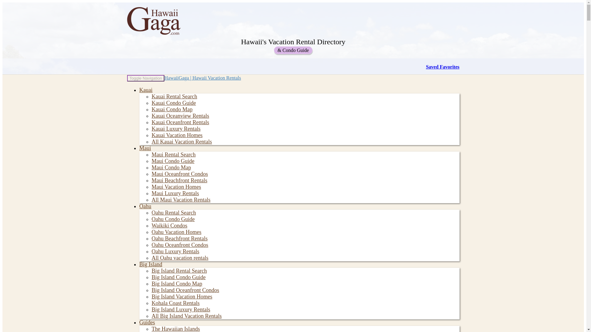 The width and height of the screenshot is (591, 332). I want to click on Oahu Vacation Homes, so click(176, 232).